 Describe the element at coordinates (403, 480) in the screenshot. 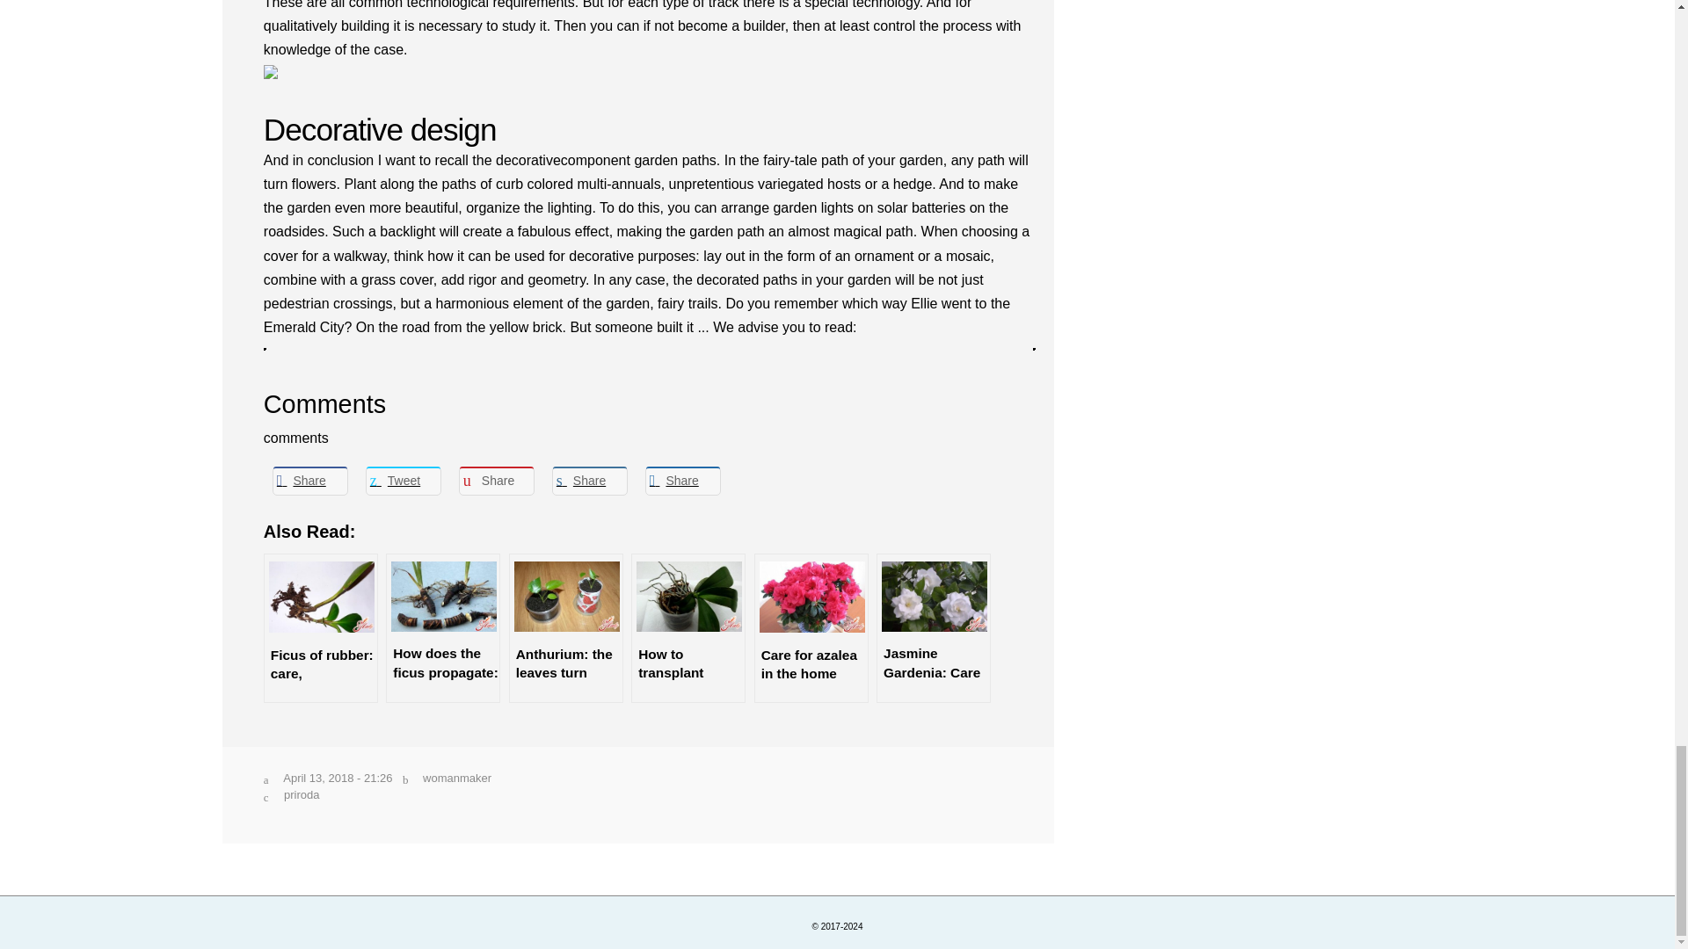

I see `Share on Twitter` at that location.